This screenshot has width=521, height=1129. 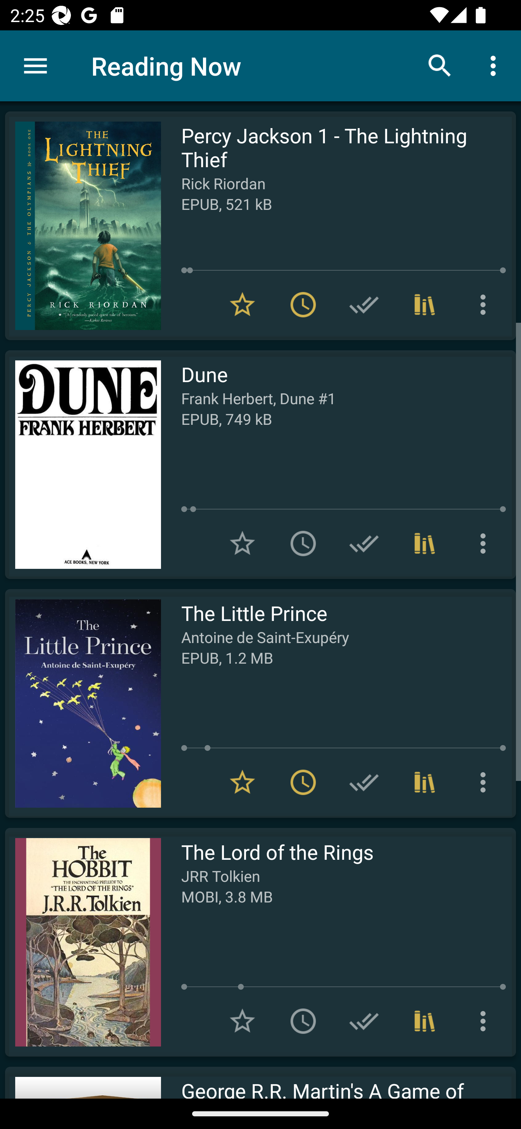 I want to click on More options, so click(x=486, y=1021).